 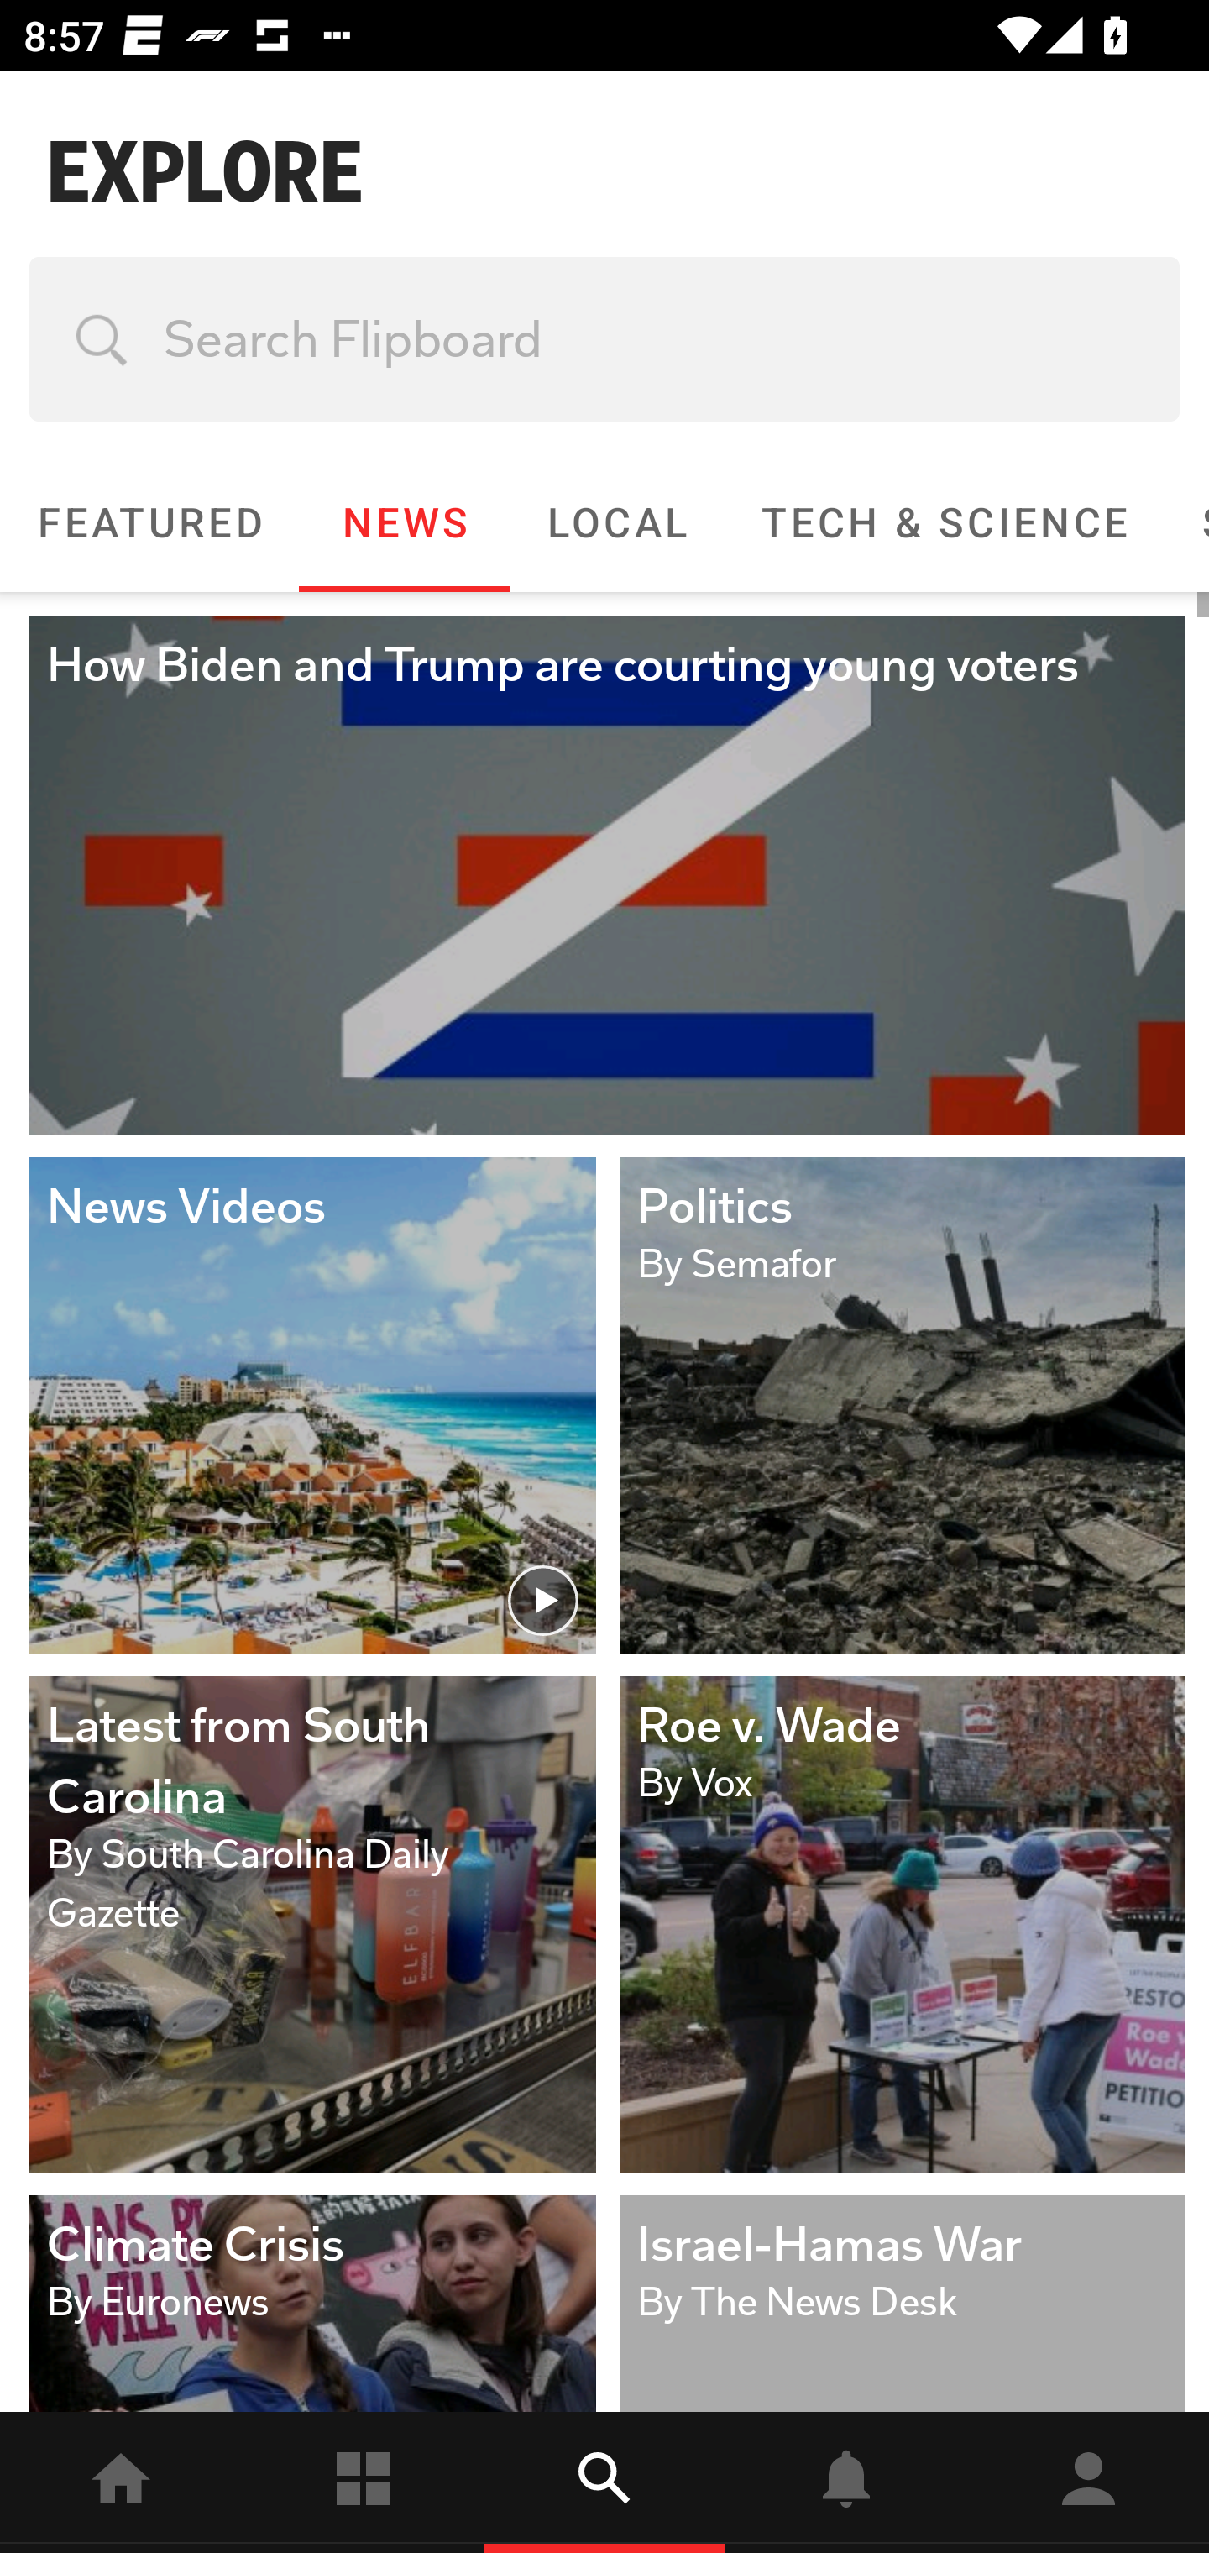 I want to click on Tech & Science TECH & SCIENCE, so click(x=945, y=522).